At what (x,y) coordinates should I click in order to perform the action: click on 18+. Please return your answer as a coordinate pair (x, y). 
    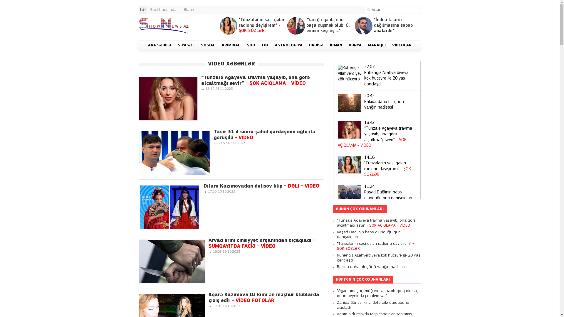
    Looking at the image, I should click on (265, 45).